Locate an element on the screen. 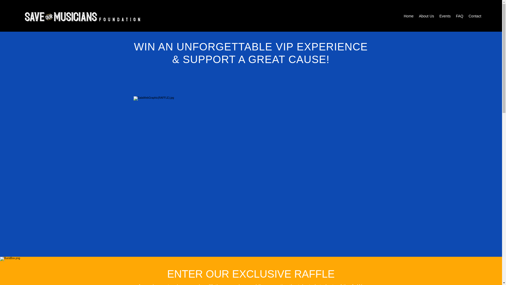 The width and height of the screenshot is (506, 285). Events is located at coordinates (445, 16).